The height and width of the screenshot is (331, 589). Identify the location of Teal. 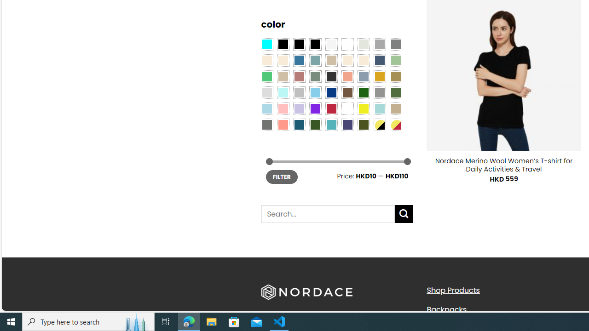
(331, 124).